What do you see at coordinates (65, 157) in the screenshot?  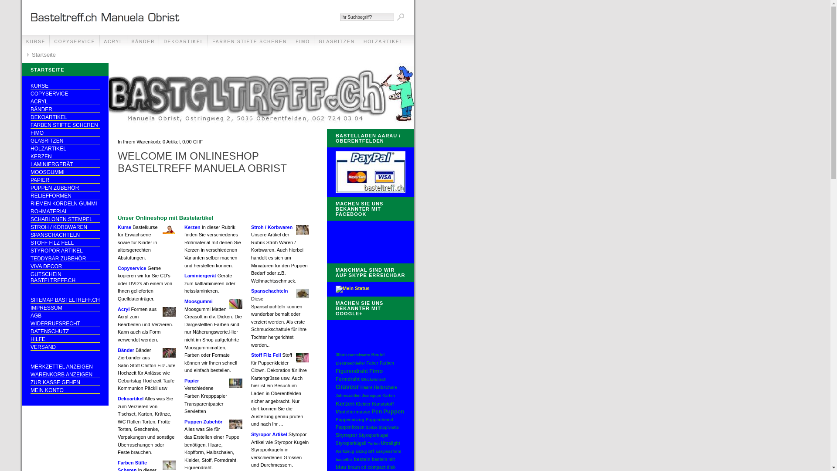 I see `KERZEN` at bounding box center [65, 157].